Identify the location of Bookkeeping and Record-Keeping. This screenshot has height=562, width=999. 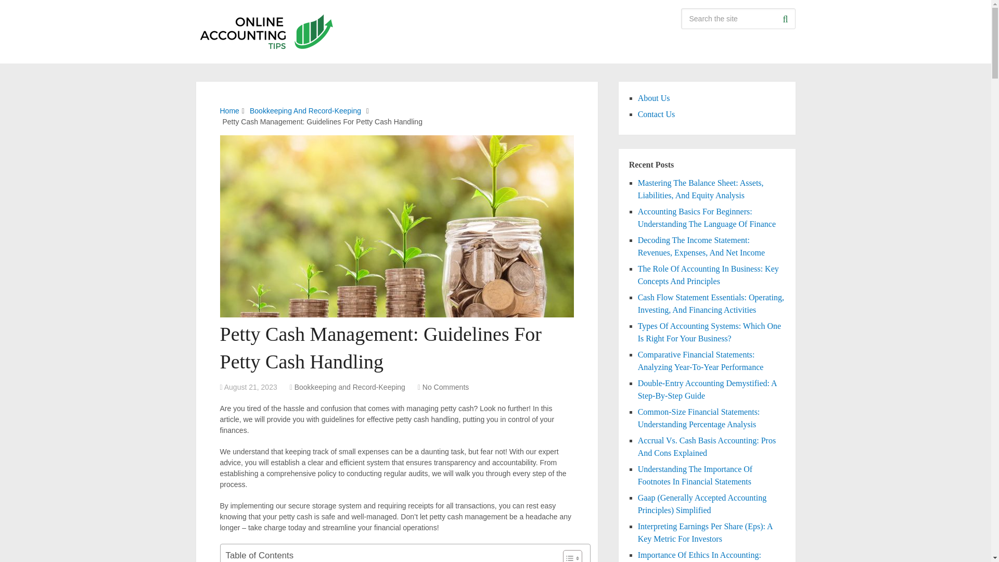
(350, 387).